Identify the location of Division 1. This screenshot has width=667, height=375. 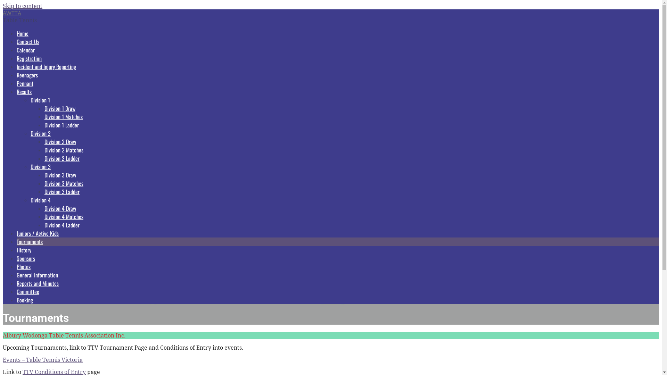
(40, 100).